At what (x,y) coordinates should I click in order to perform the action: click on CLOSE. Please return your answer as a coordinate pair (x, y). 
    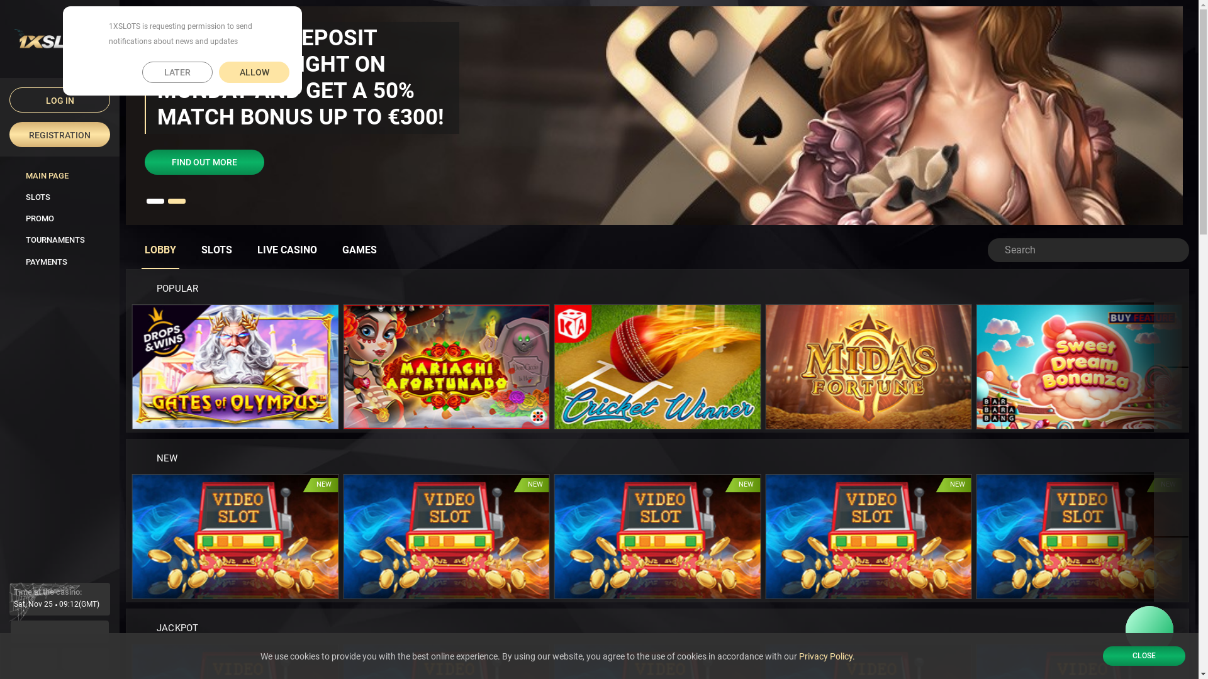
    Looking at the image, I should click on (1144, 656).